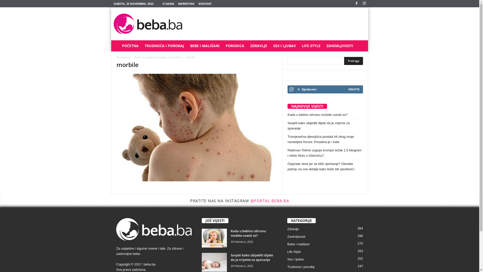 The height and width of the screenshot is (272, 483). Describe the element at coordinates (325, 126) in the screenshot. I see `Savjeti kako ubijediti dijete da je vrijeme za spavanje` at that location.